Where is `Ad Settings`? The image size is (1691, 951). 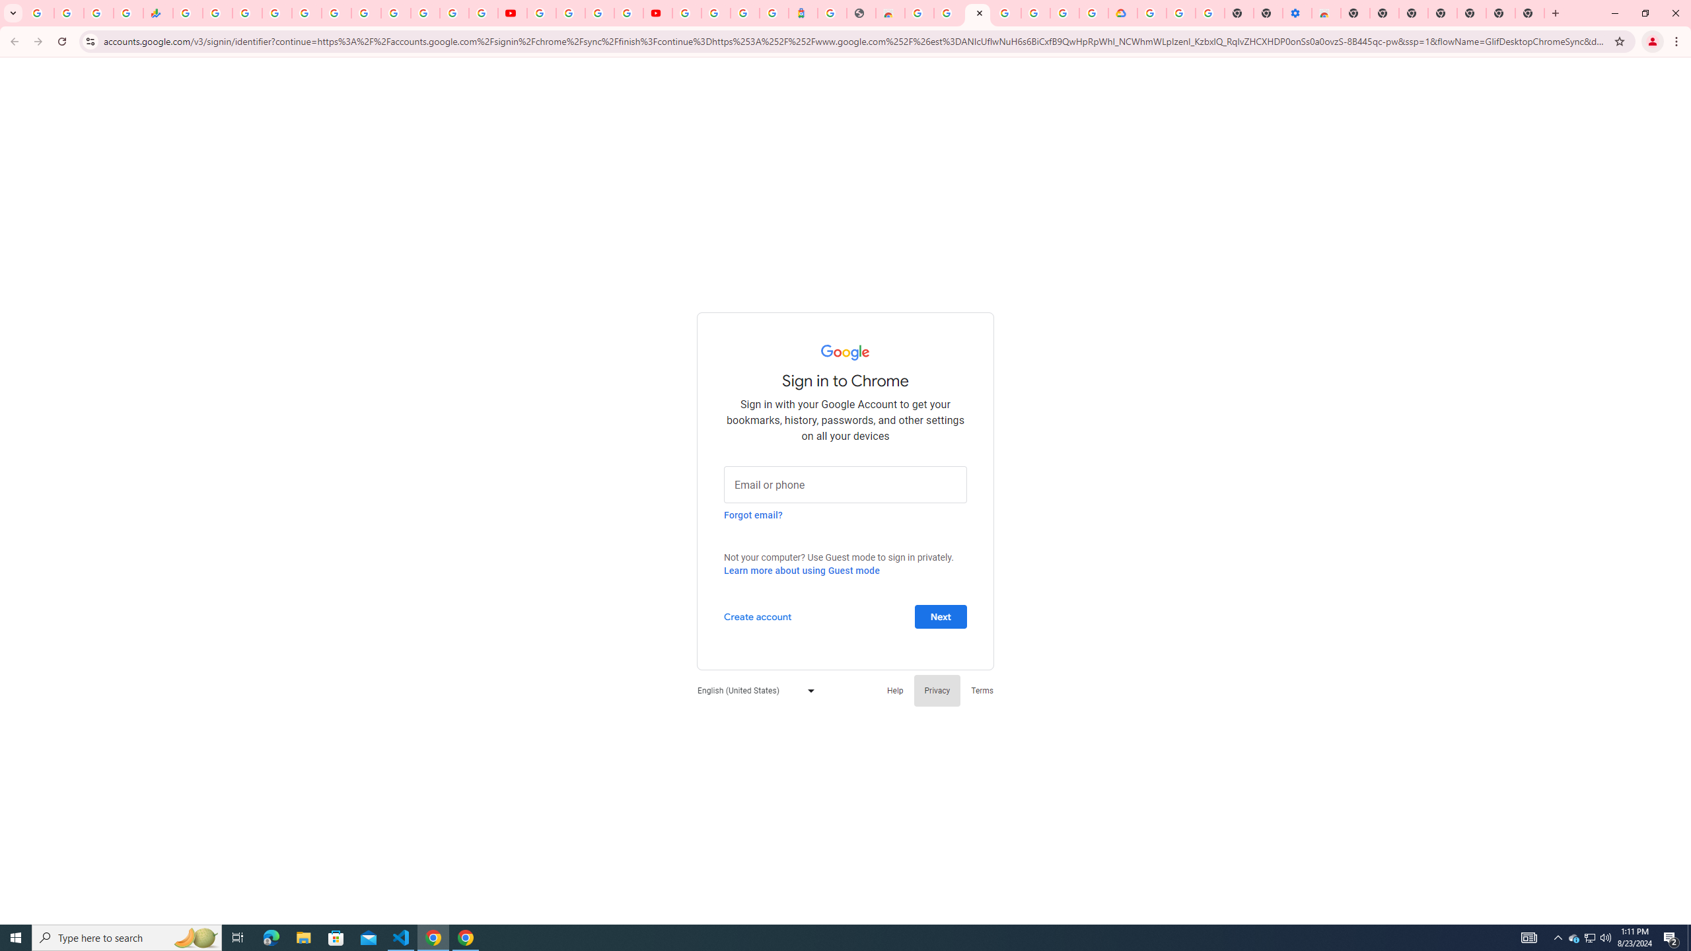 Ad Settings is located at coordinates (949, 13).